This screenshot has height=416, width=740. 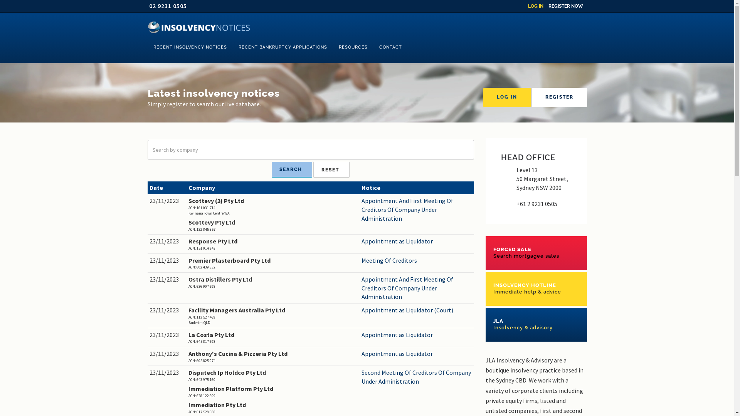 What do you see at coordinates (167, 260) in the screenshot?
I see `23/11/2023` at bounding box center [167, 260].